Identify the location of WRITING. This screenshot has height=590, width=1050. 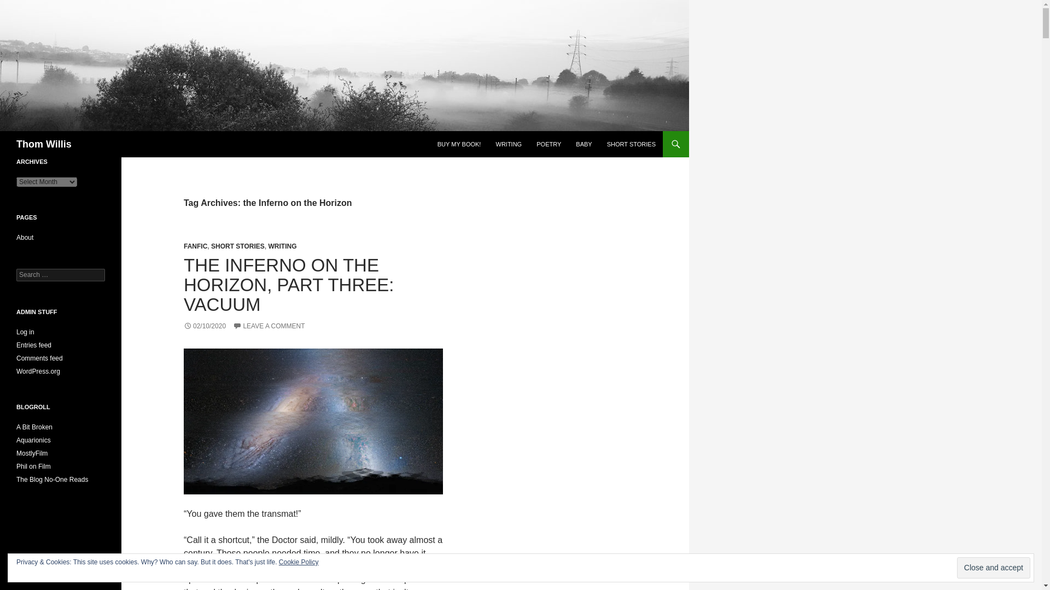
(282, 246).